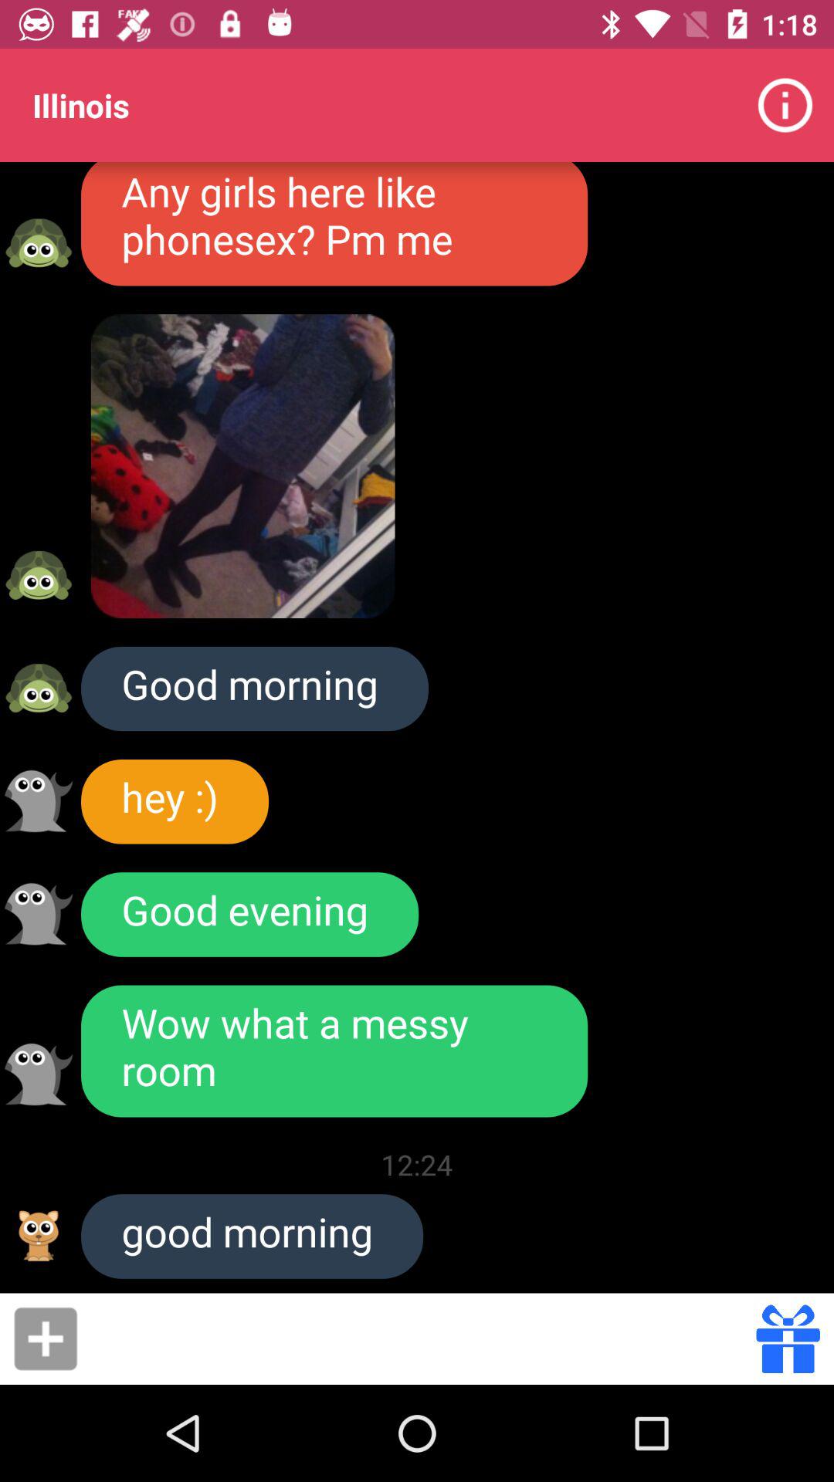 This screenshot has height=1482, width=834. I want to click on add person, so click(46, 1338).